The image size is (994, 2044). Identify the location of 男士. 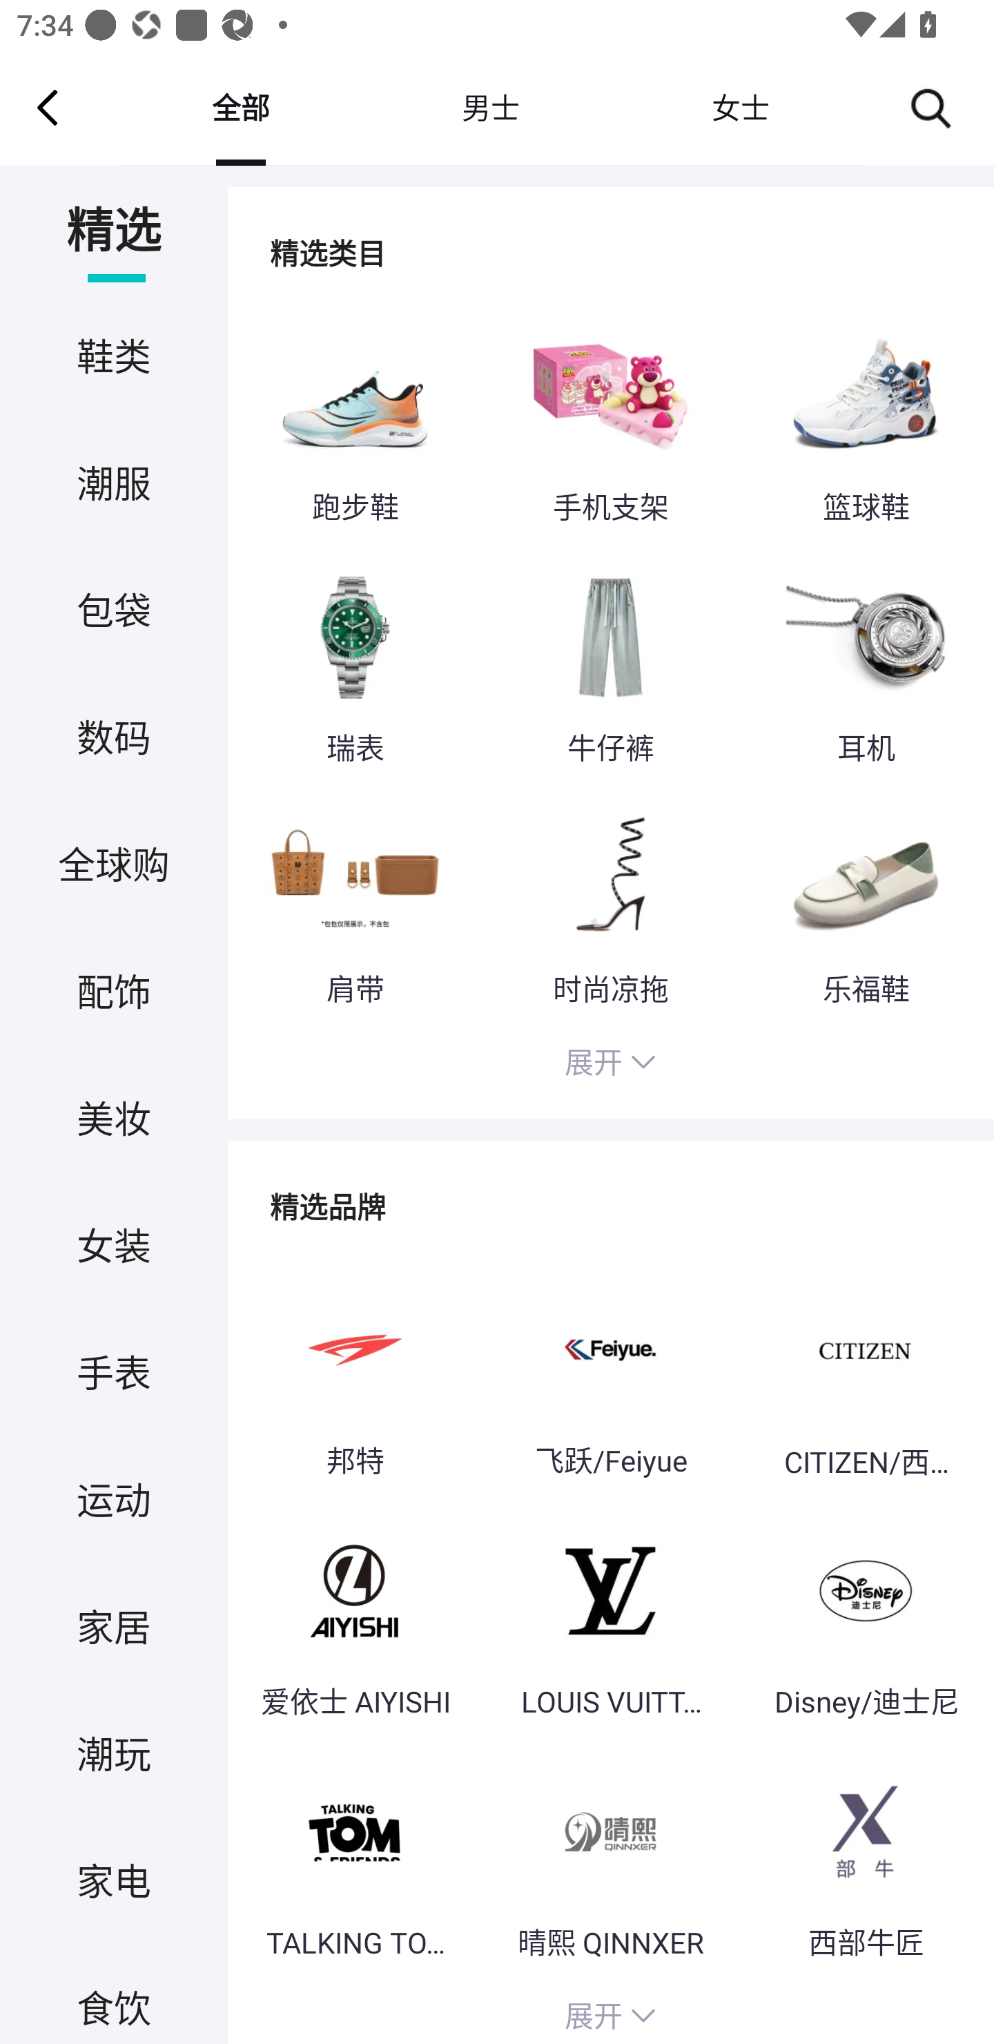
(490, 107).